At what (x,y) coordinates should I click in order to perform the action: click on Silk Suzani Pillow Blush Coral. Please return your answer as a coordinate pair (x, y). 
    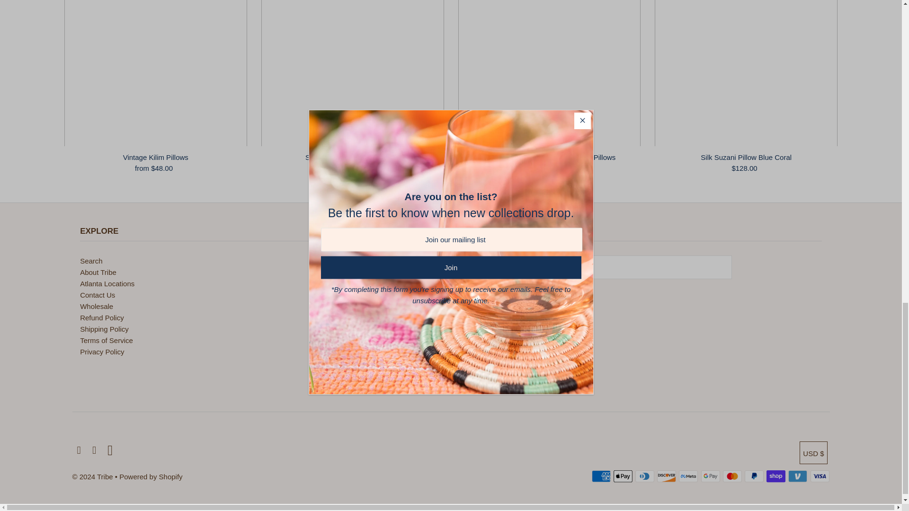
    Looking at the image, I should click on (353, 73).